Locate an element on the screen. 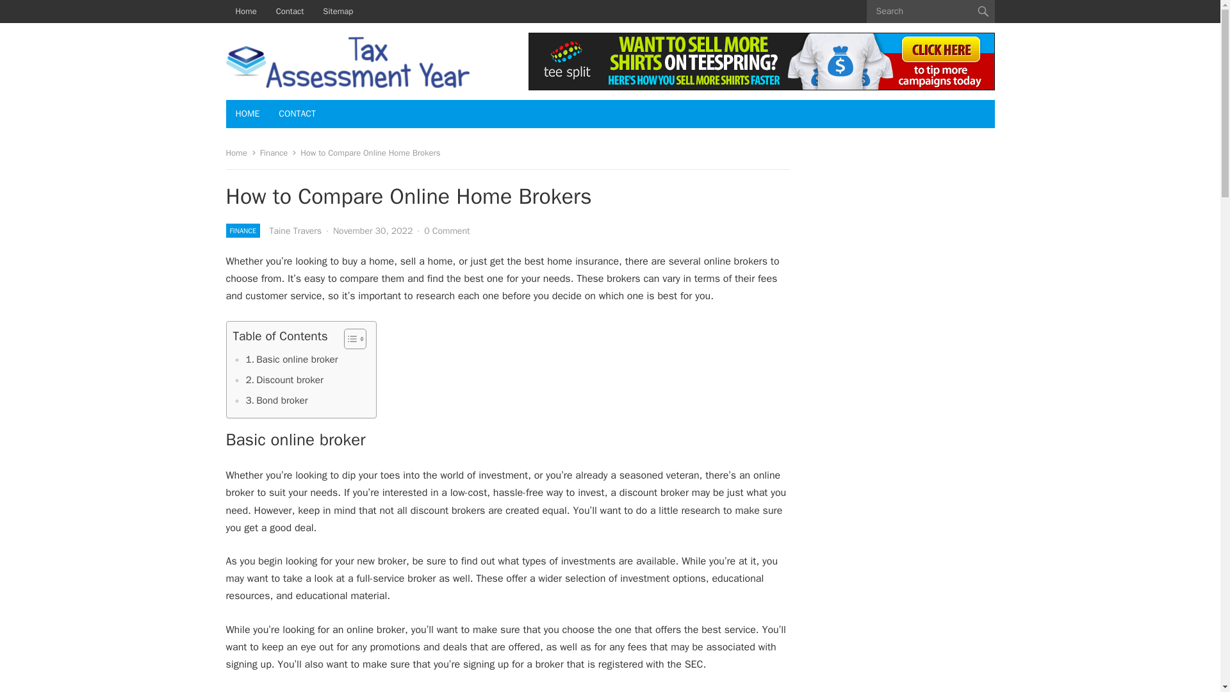 This screenshot has width=1230, height=692. Posts by Taine Travers is located at coordinates (295, 231).